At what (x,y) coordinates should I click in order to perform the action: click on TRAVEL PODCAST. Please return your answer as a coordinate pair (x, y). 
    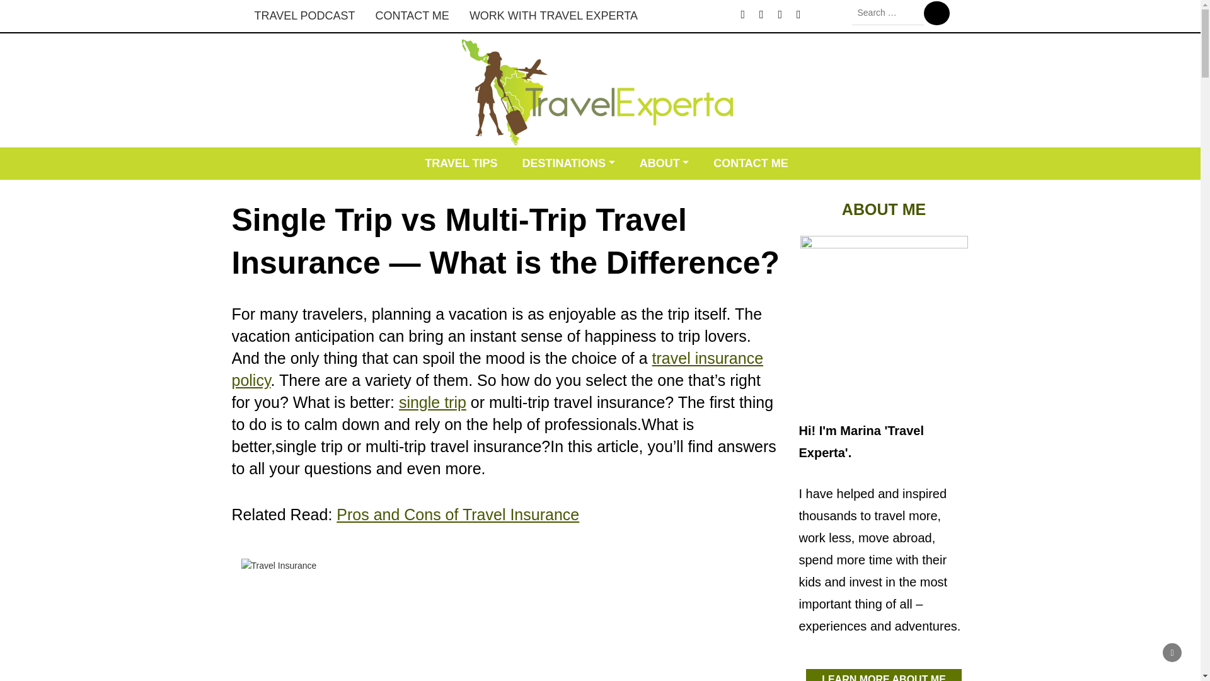
    Looking at the image, I should click on (304, 16).